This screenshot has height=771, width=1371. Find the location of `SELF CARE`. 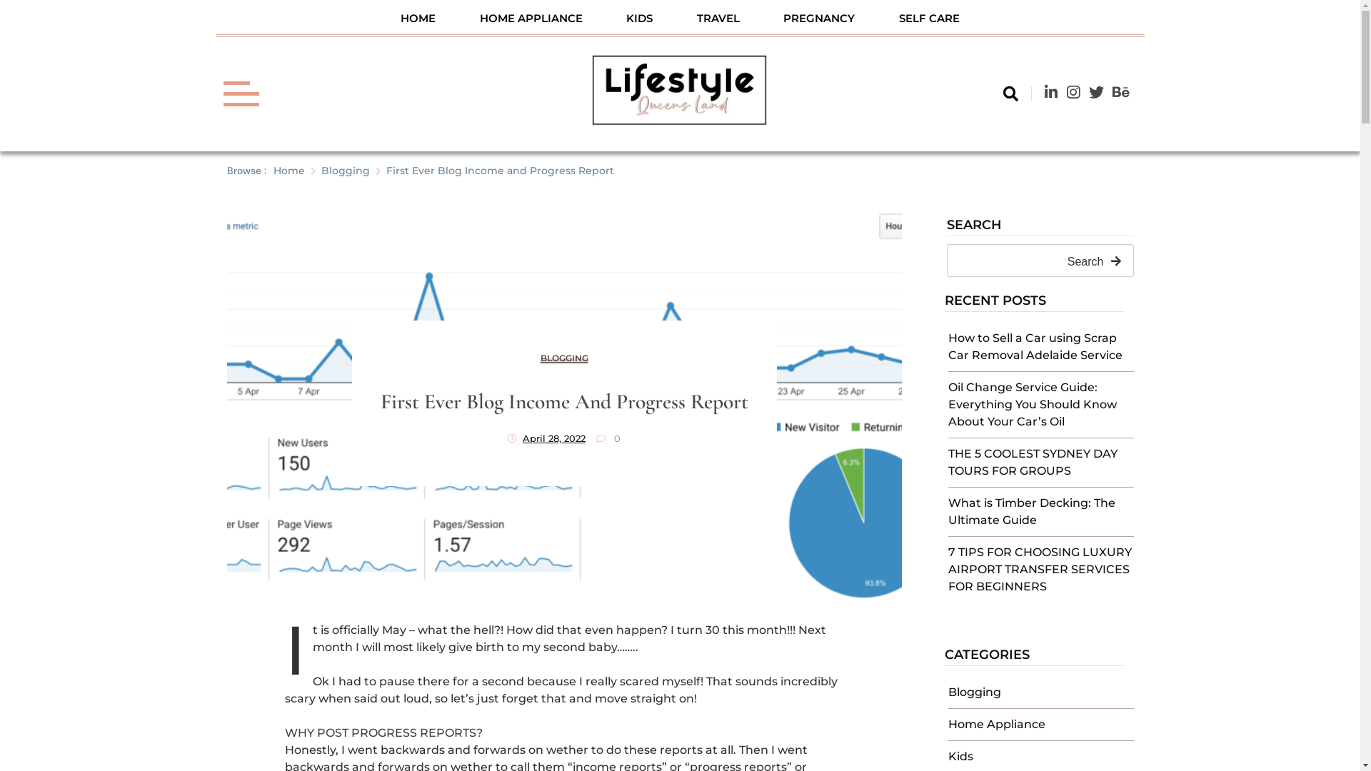

SELF CARE is located at coordinates (930, 19).